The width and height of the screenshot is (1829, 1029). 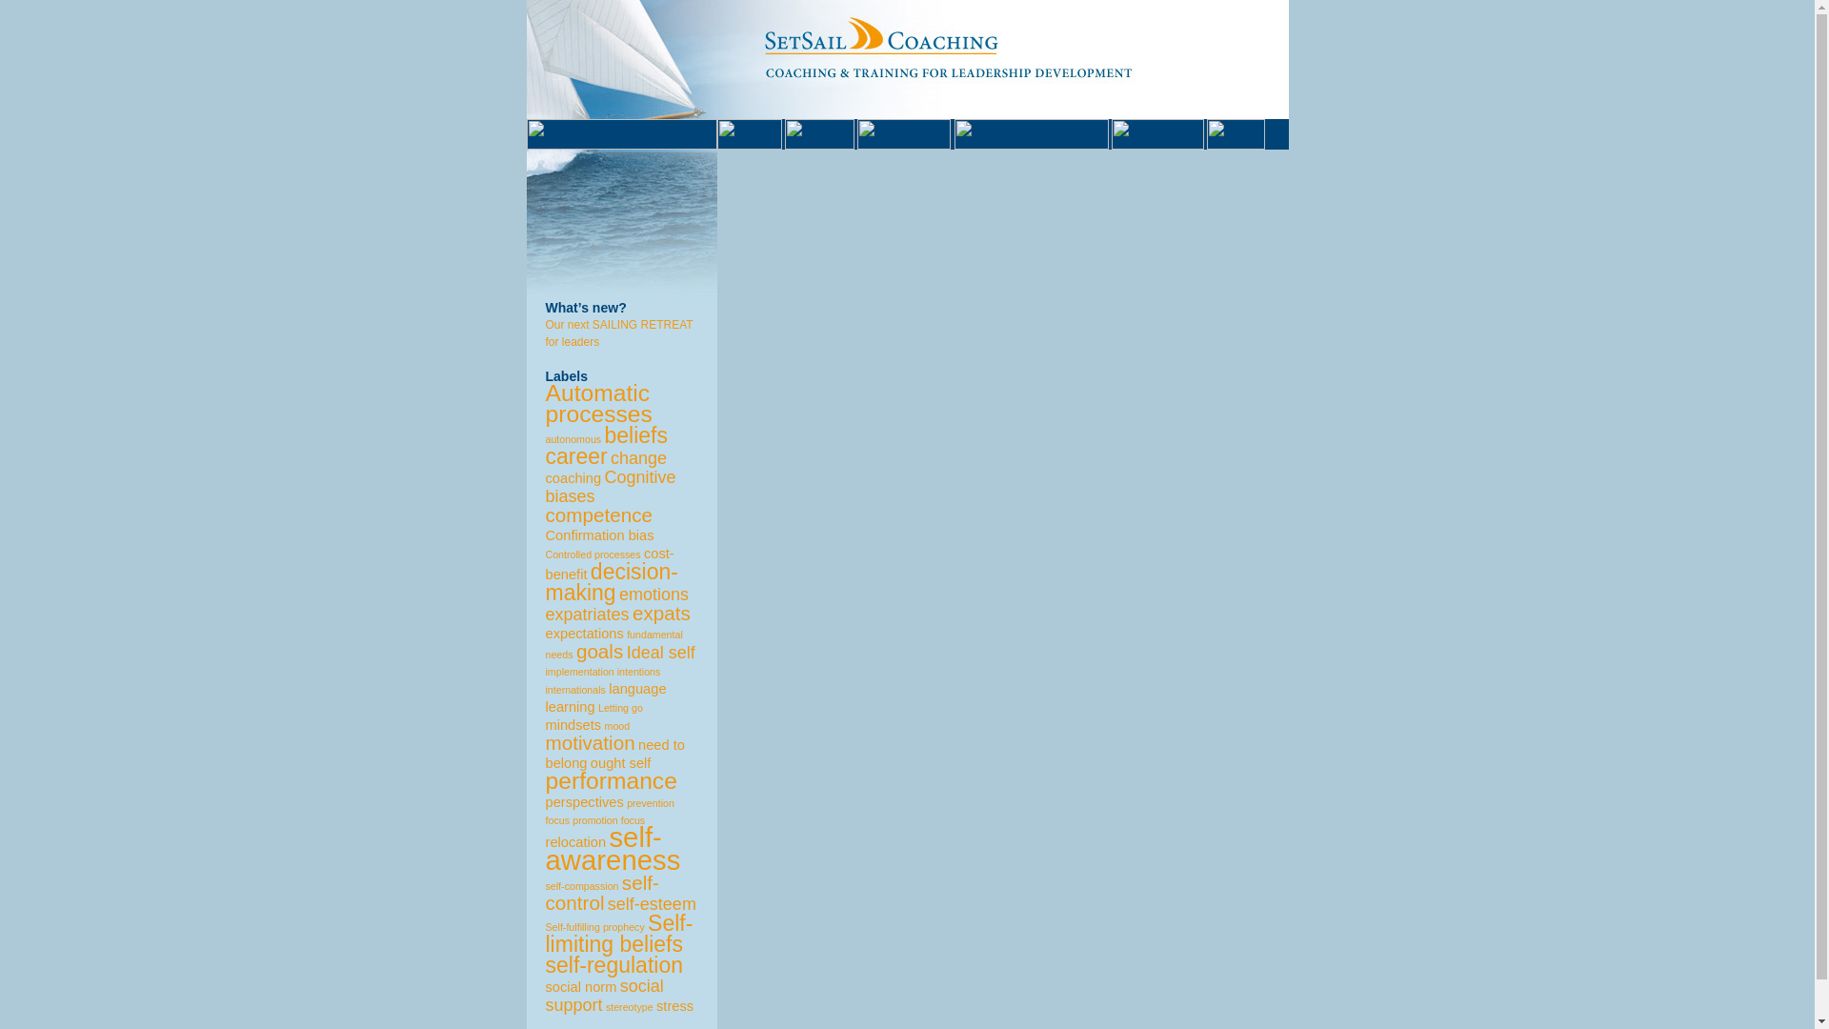 What do you see at coordinates (598, 514) in the screenshot?
I see `competence` at bounding box center [598, 514].